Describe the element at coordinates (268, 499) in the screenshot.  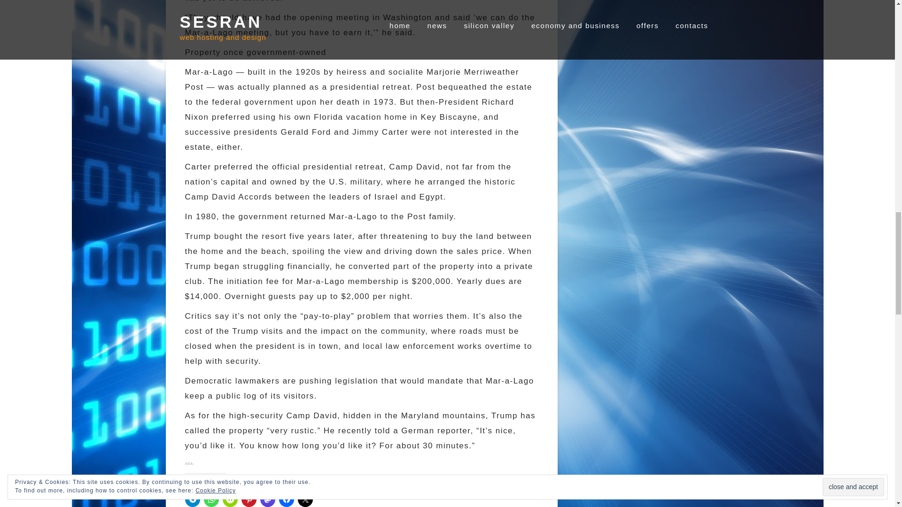
I see `Click to share on Mastodon` at that location.